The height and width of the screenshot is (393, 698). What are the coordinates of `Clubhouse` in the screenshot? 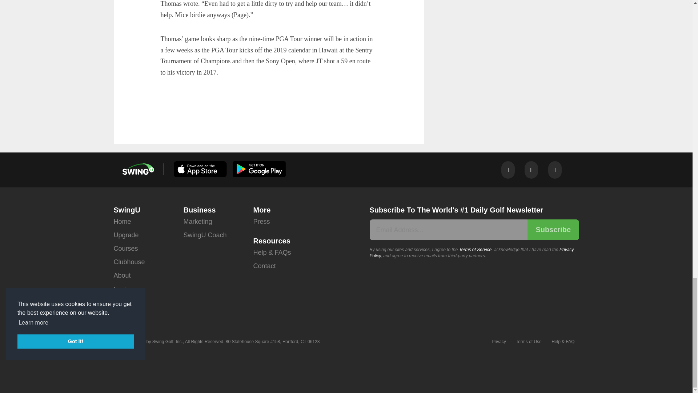 It's located at (129, 262).